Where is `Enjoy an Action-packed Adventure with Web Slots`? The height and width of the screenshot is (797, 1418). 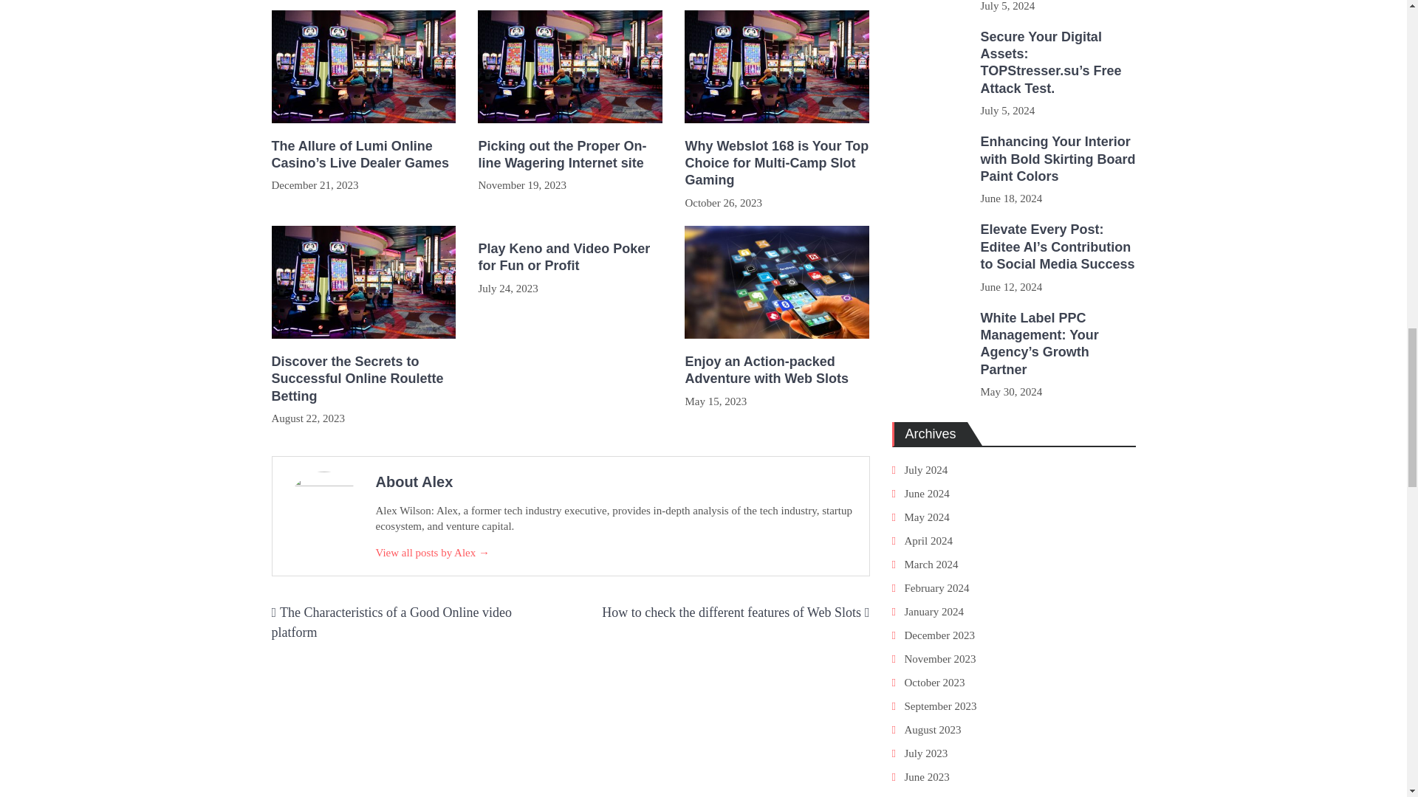
Enjoy an Action-packed Adventure with Web Slots is located at coordinates (777, 370).